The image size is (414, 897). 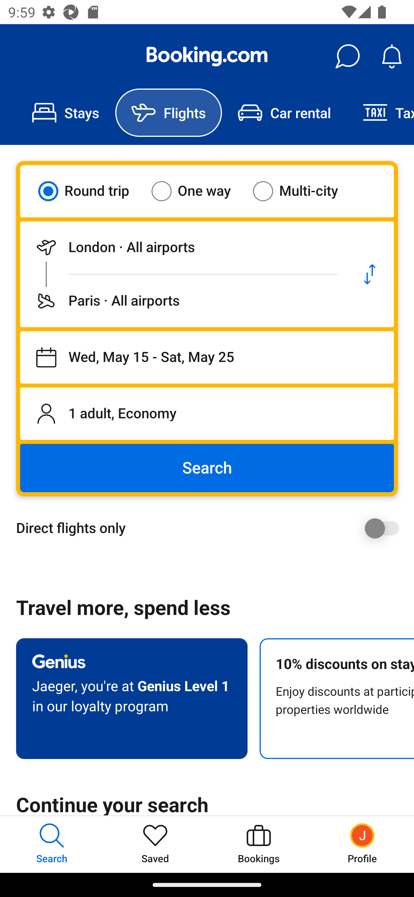 What do you see at coordinates (183, 301) in the screenshot?
I see `Flying to Paris · All airports` at bounding box center [183, 301].